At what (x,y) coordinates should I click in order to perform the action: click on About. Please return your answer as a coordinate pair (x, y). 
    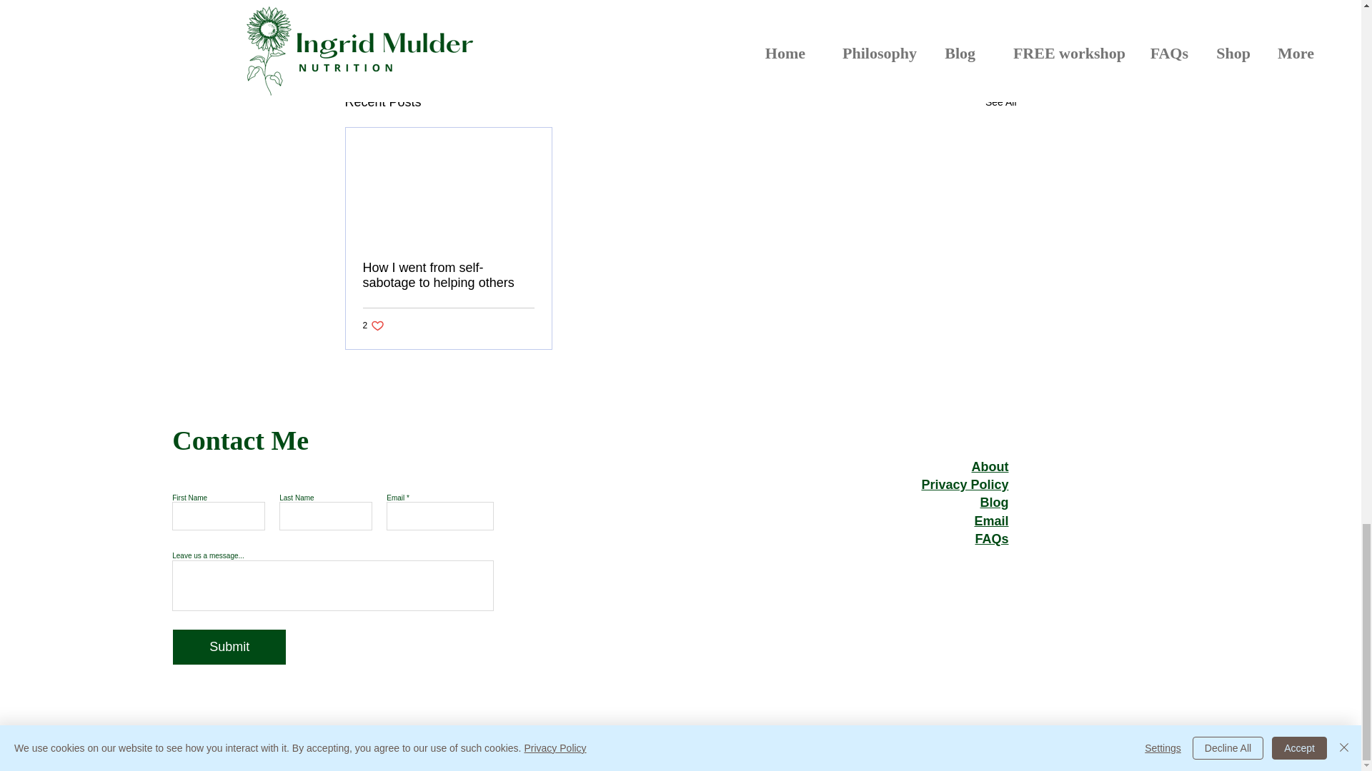
    Looking at the image, I should click on (374, 326).